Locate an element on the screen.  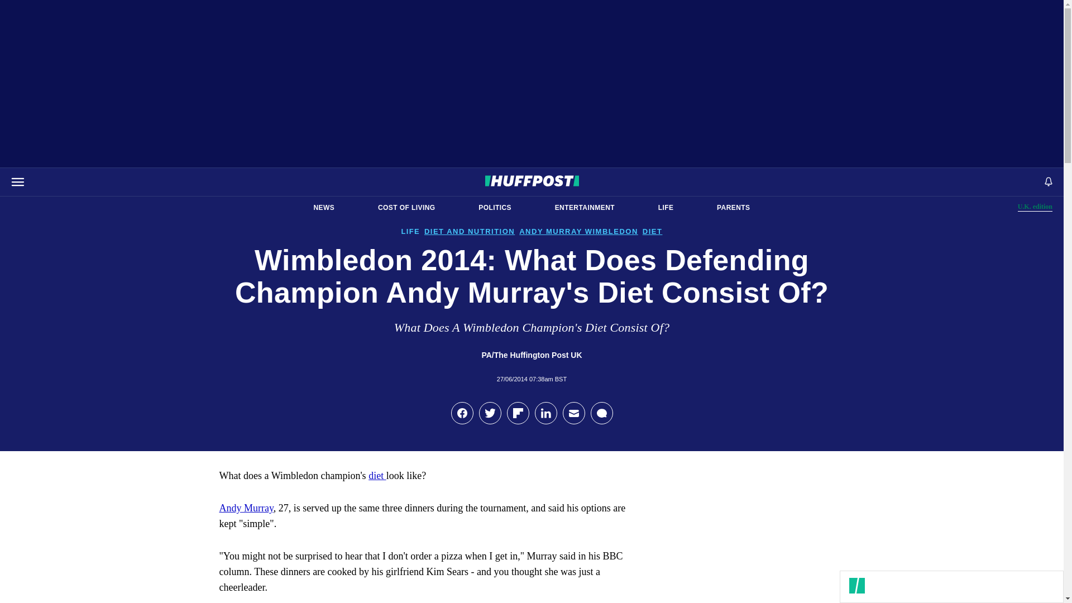
NEWS is located at coordinates (324, 208).